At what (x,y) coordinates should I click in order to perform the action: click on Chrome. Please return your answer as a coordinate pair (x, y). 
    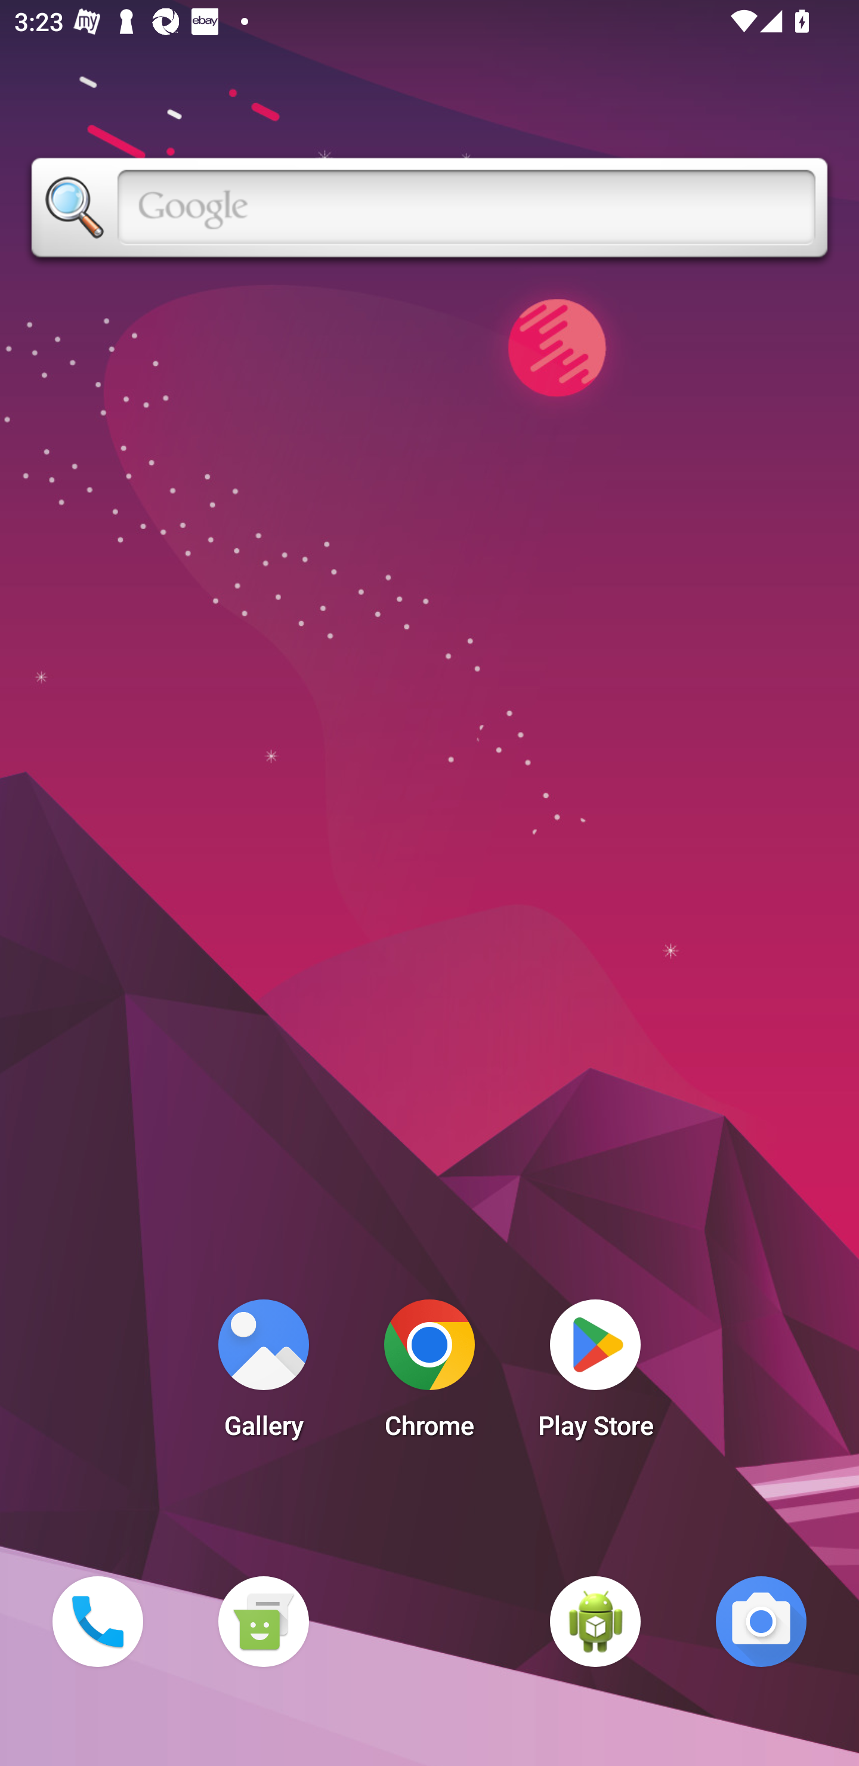
    Looking at the image, I should click on (429, 1375).